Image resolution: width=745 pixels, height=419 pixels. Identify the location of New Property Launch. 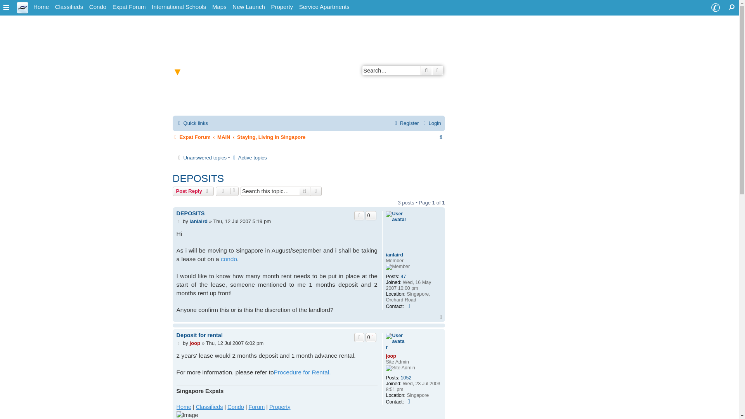
(248, 7).